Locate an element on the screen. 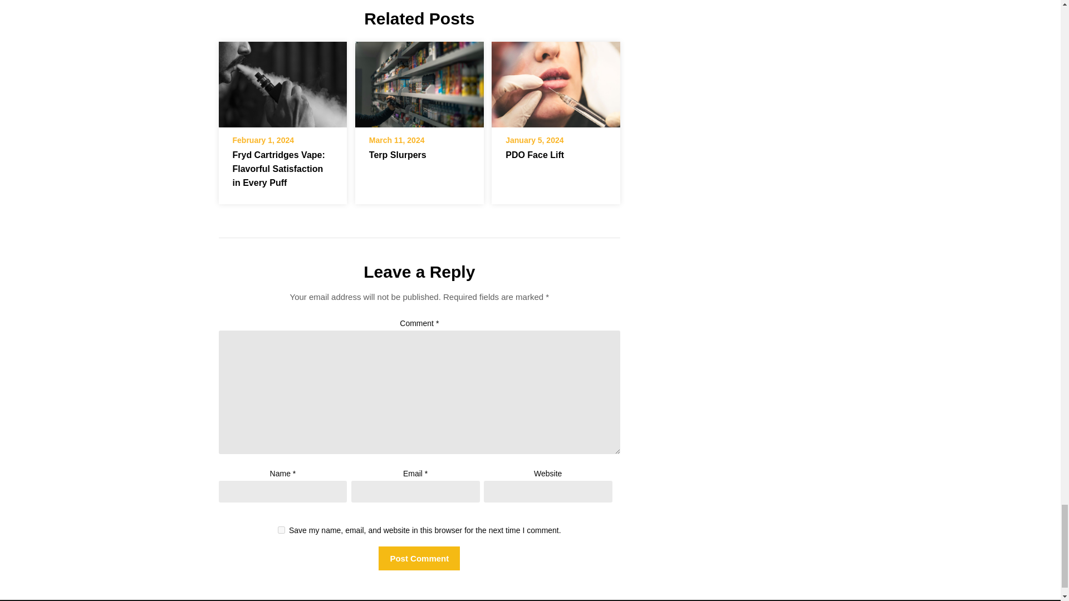  PDO Face Lift is located at coordinates (556, 84).